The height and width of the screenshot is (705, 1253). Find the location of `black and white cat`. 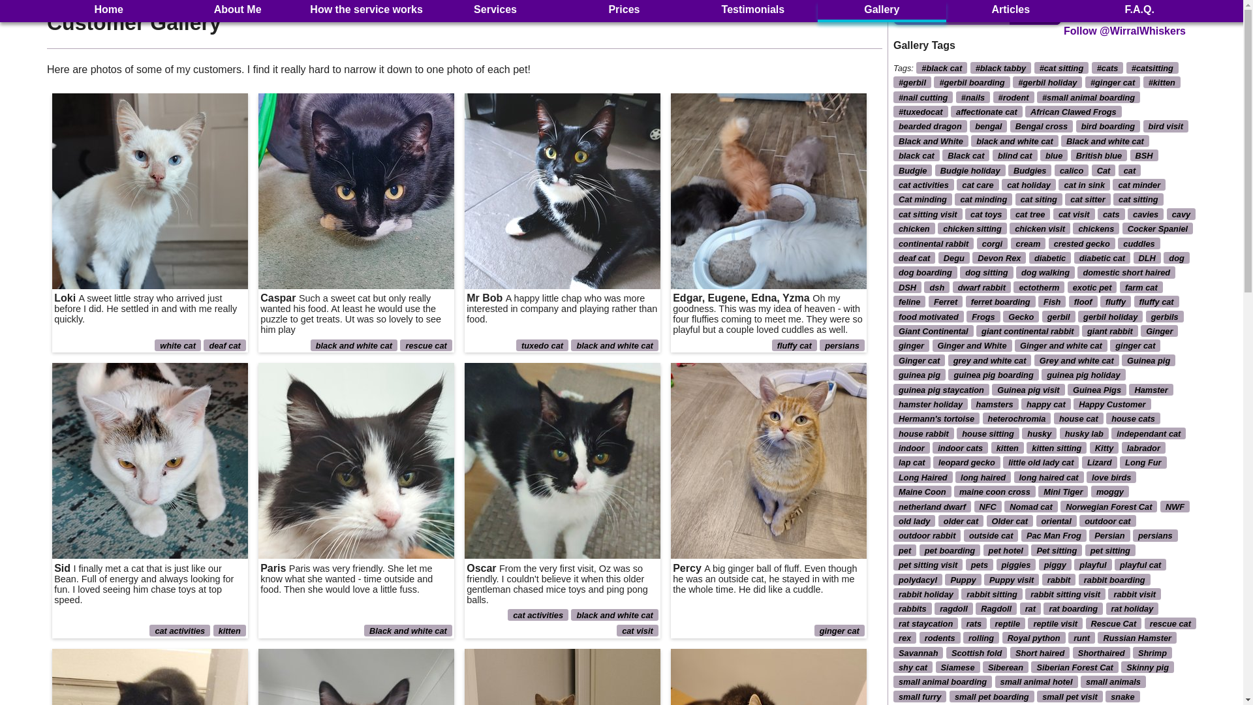

black and white cat is located at coordinates (615, 615).